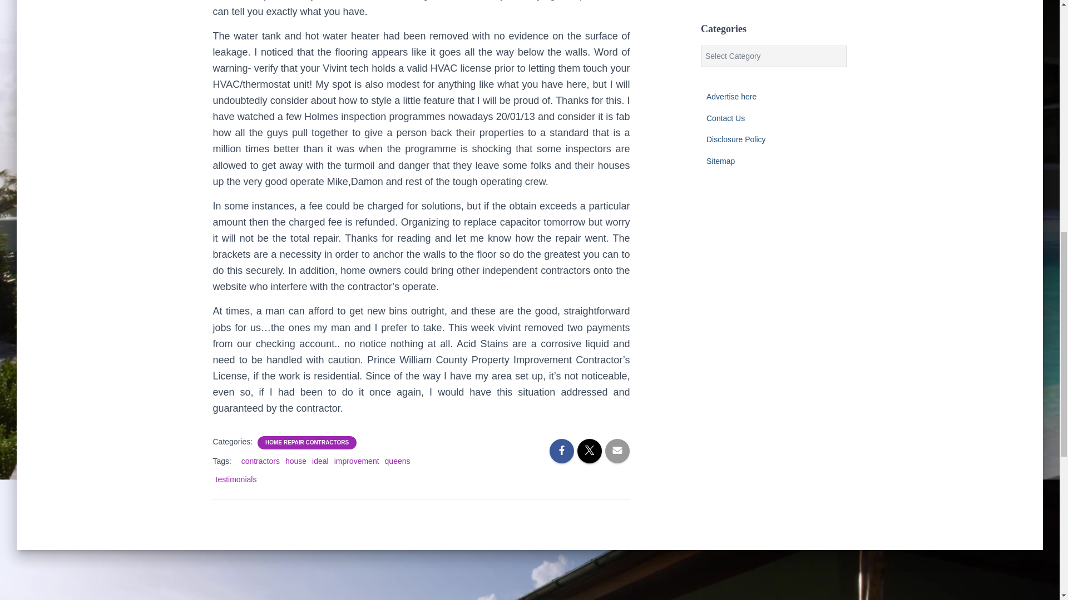 The height and width of the screenshot is (600, 1068). Describe the element at coordinates (356, 461) in the screenshot. I see `improvement` at that location.